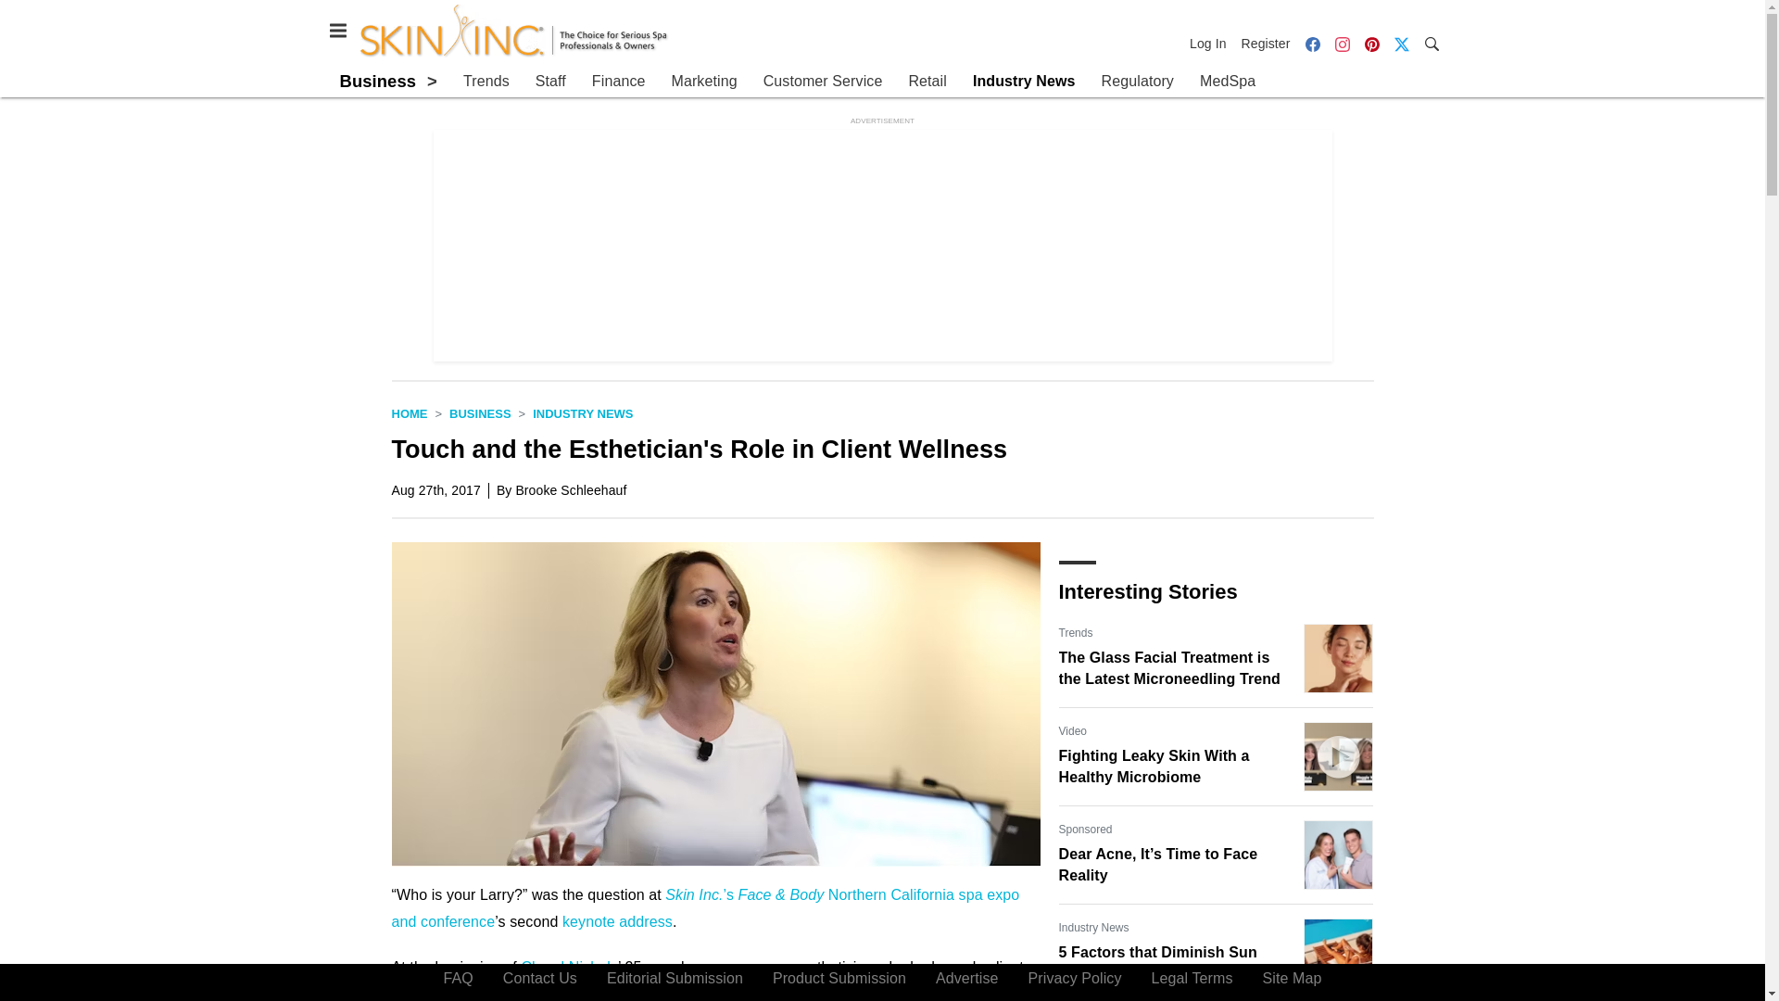  What do you see at coordinates (378, 81) in the screenshot?
I see `Business` at bounding box center [378, 81].